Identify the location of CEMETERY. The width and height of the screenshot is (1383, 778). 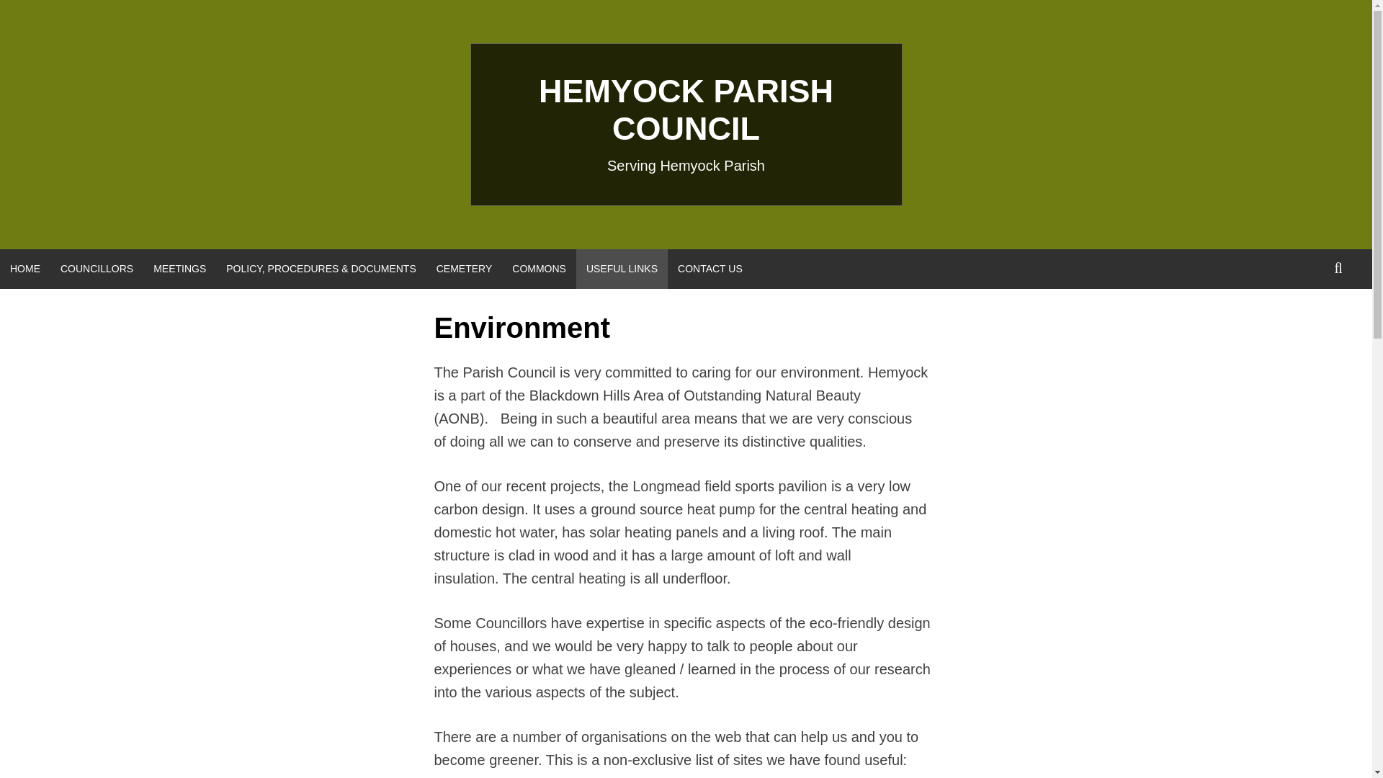
(464, 268).